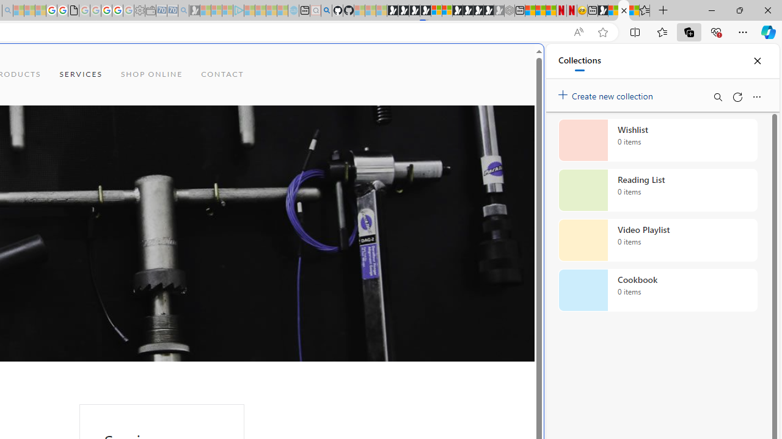 The image size is (782, 439). I want to click on CONTACT, so click(222, 74).